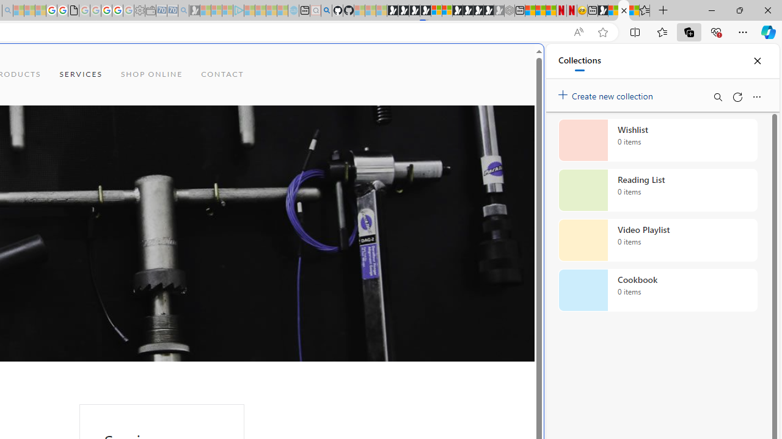 The image size is (782, 439). I want to click on CONTACT, so click(222, 74).